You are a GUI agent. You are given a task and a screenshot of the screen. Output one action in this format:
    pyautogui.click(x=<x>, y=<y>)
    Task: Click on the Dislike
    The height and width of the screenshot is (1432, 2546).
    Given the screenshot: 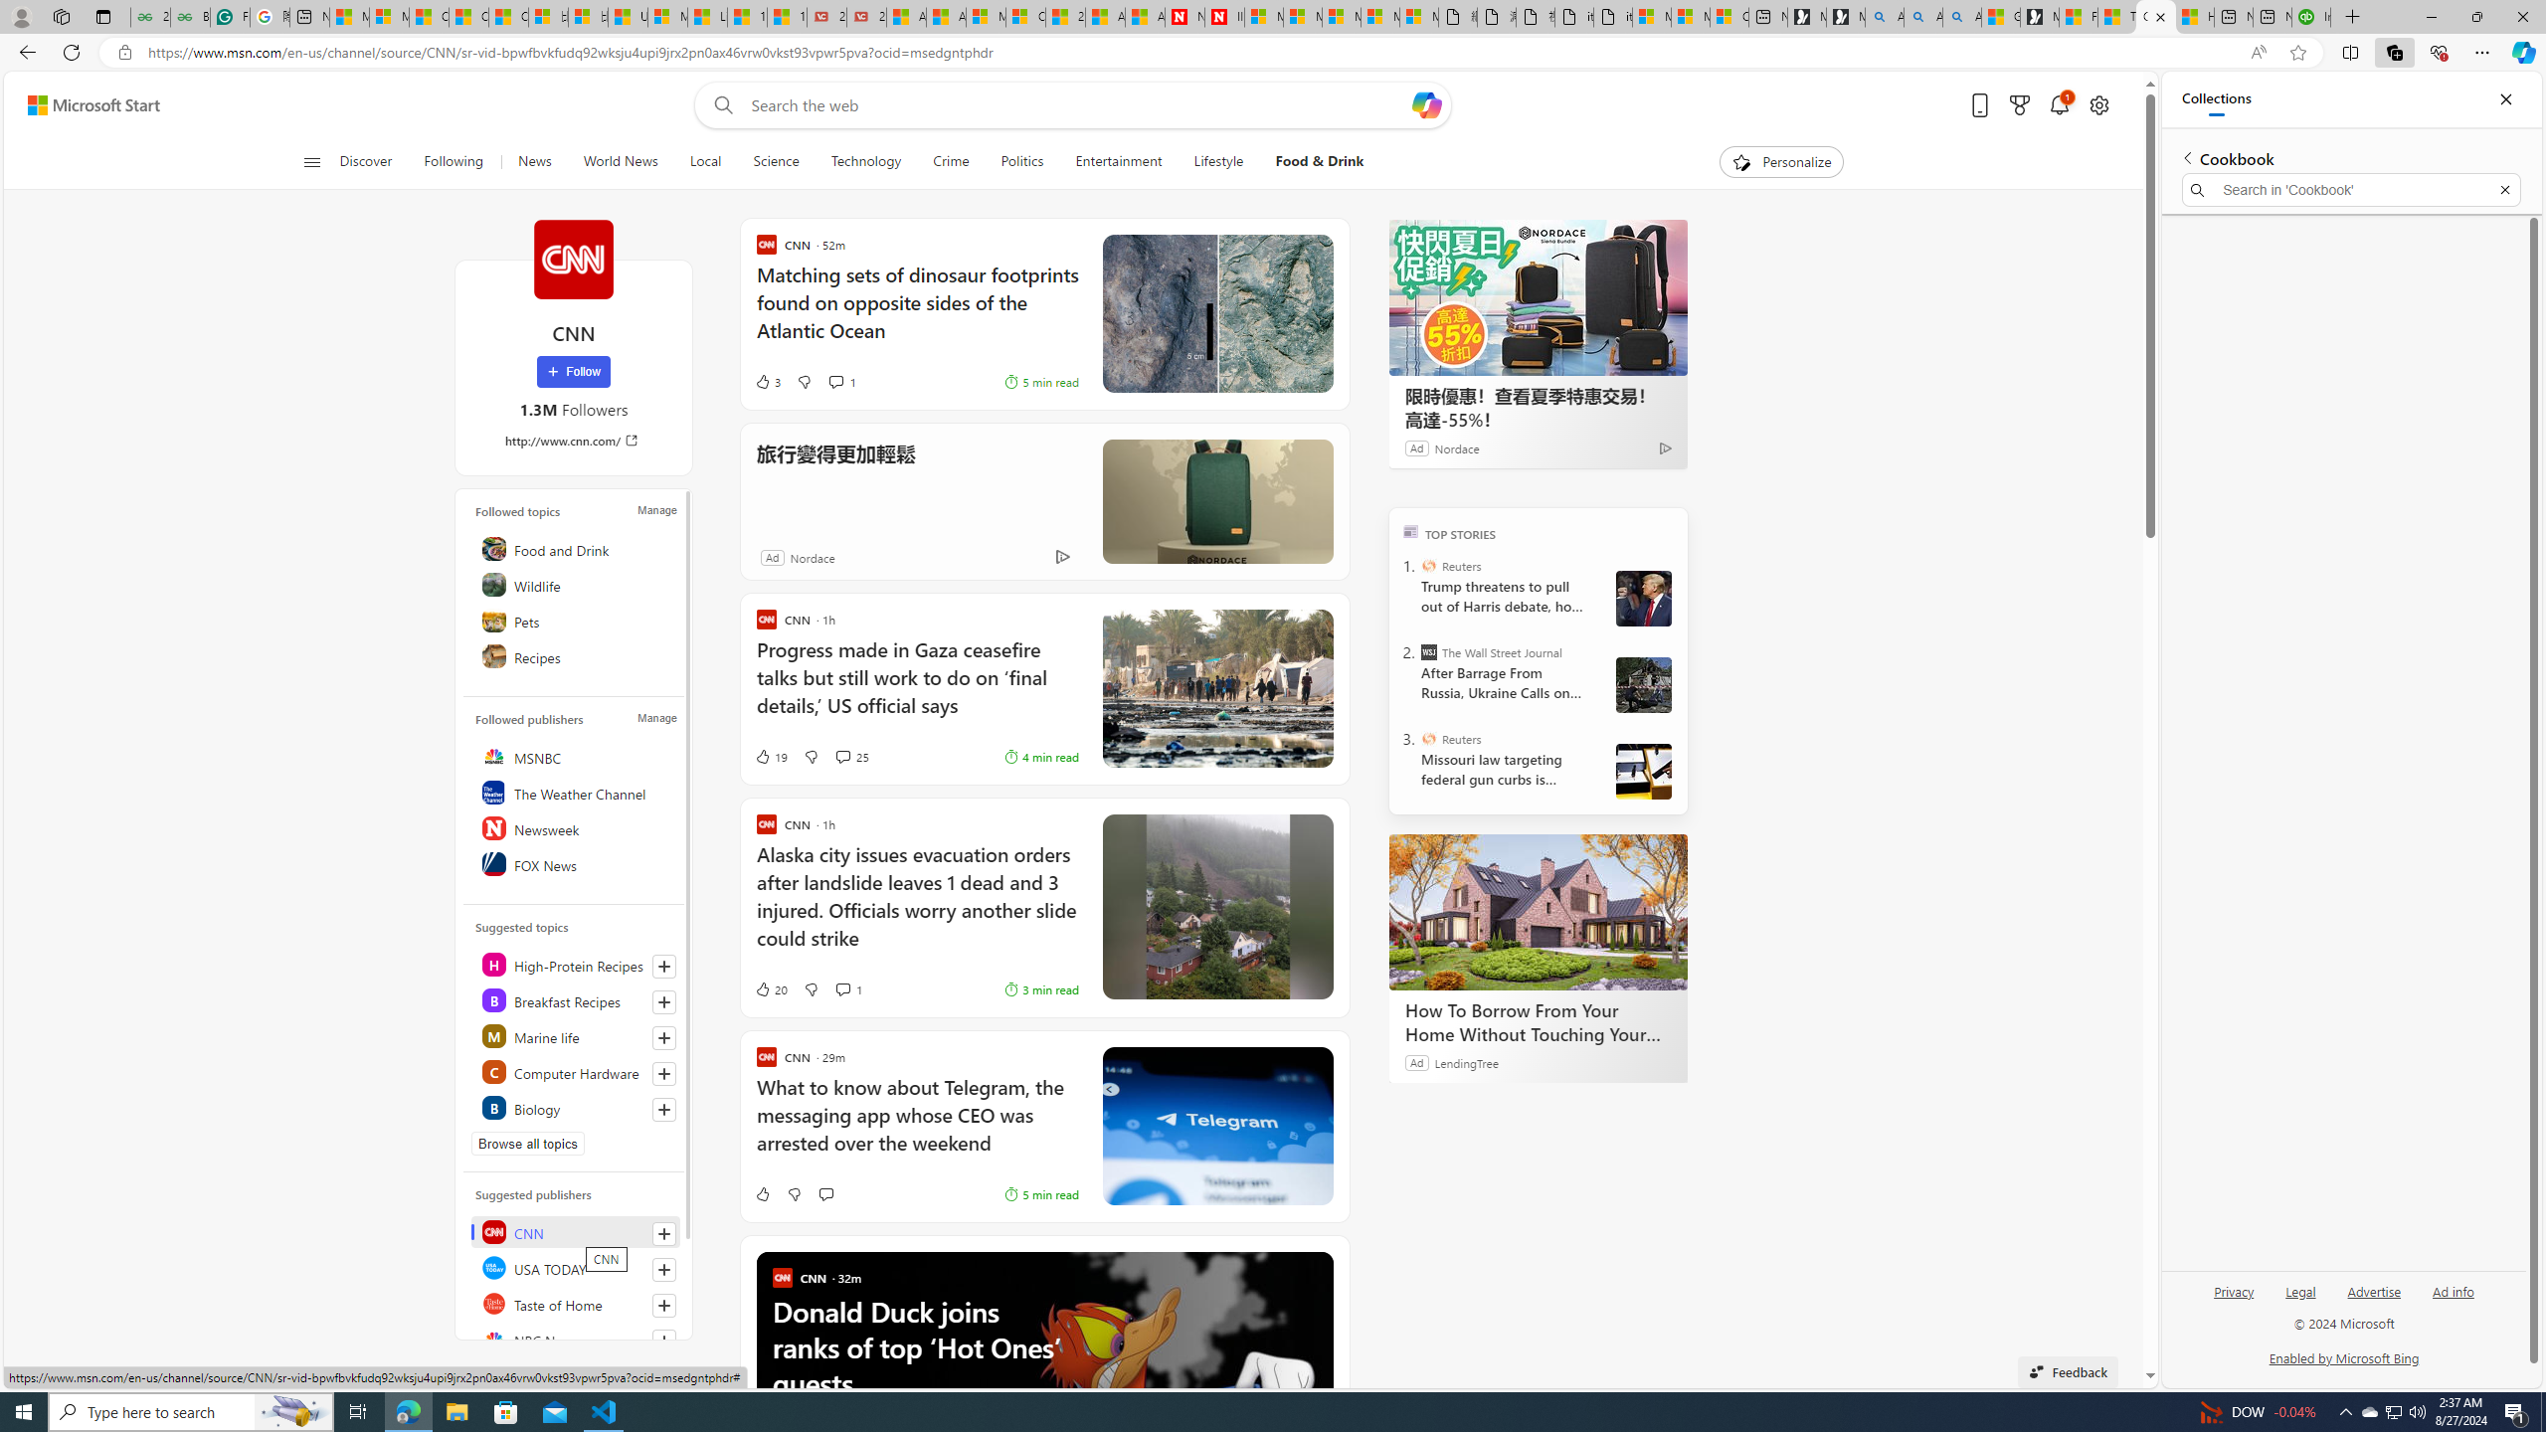 What is the action you would take?
    pyautogui.click(x=793, y=1193)
    